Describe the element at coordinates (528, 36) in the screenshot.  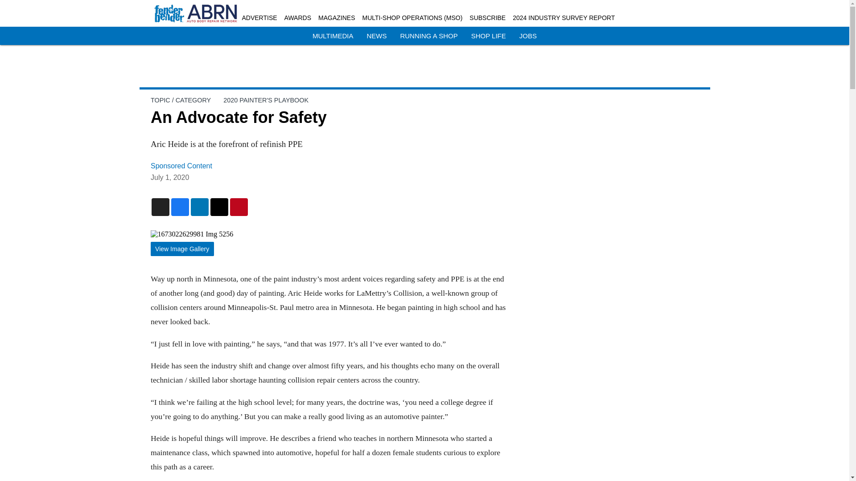
I see `JOBS` at that location.